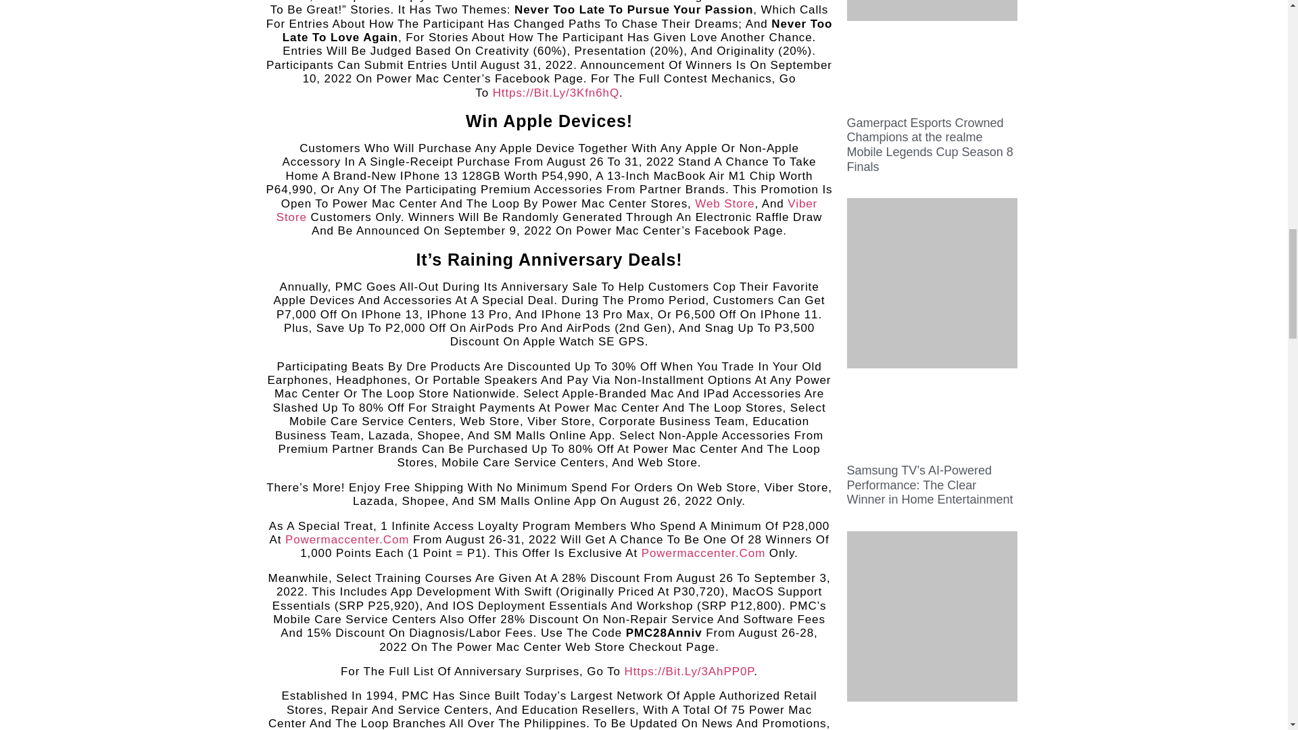 The image size is (1298, 730). Describe the element at coordinates (724, 203) in the screenshot. I see `Web Store` at that location.